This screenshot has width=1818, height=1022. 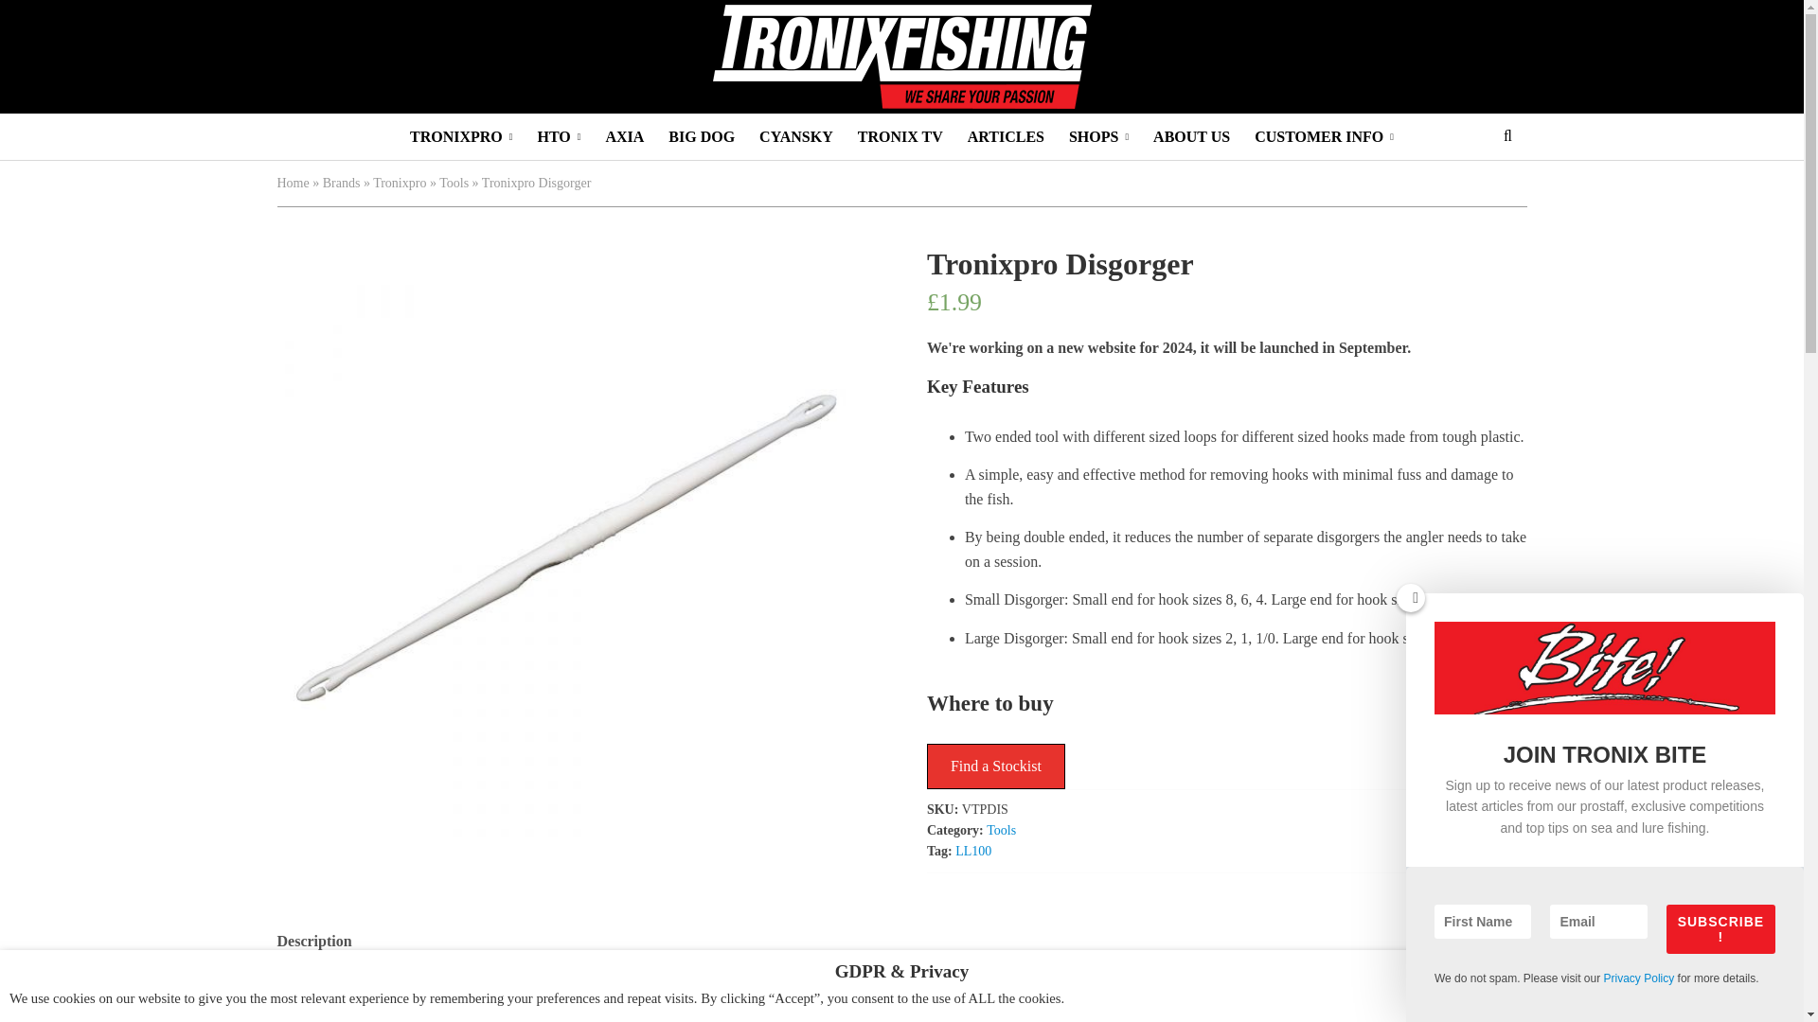 I want to click on ARTICLES, so click(x=1006, y=136).